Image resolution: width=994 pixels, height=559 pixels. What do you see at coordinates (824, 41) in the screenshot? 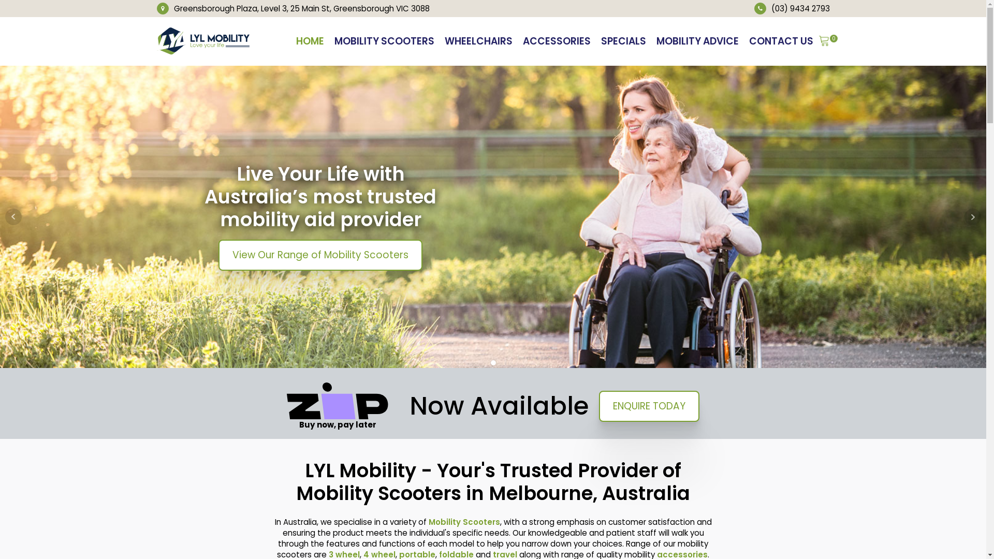
I see `0` at bounding box center [824, 41].